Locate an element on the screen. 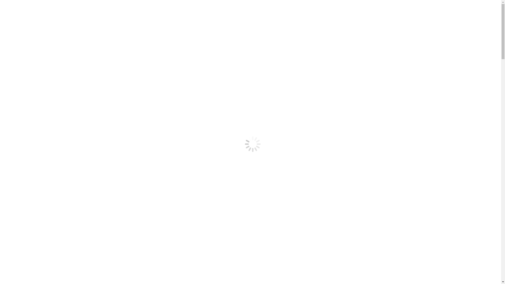  Skip to content is located at coordinates (15, 4).